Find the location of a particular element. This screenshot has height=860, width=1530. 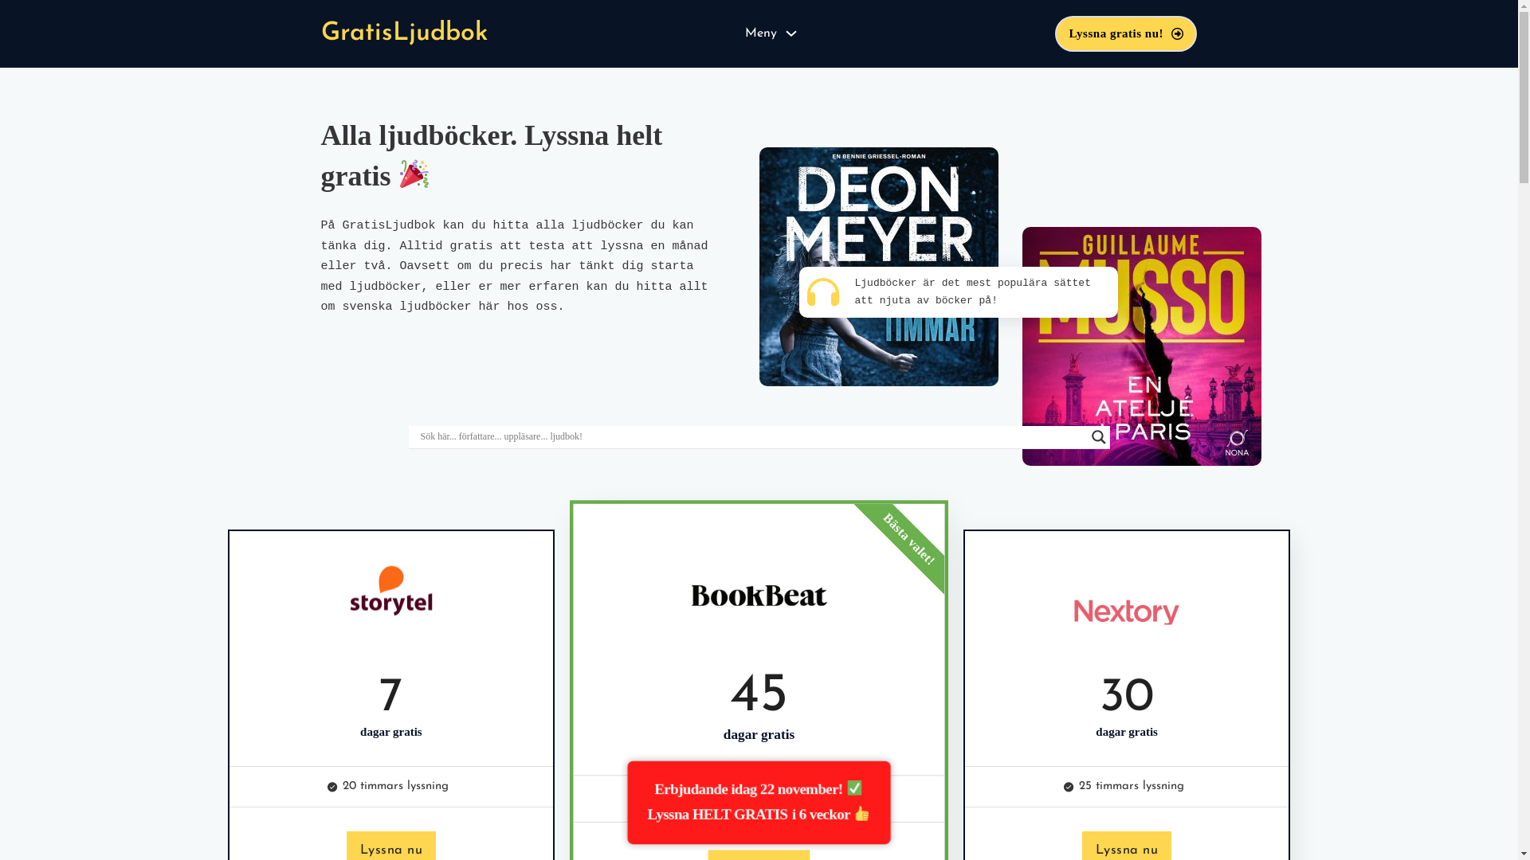

GratisLjudbok is located at coordinates (404, 33).